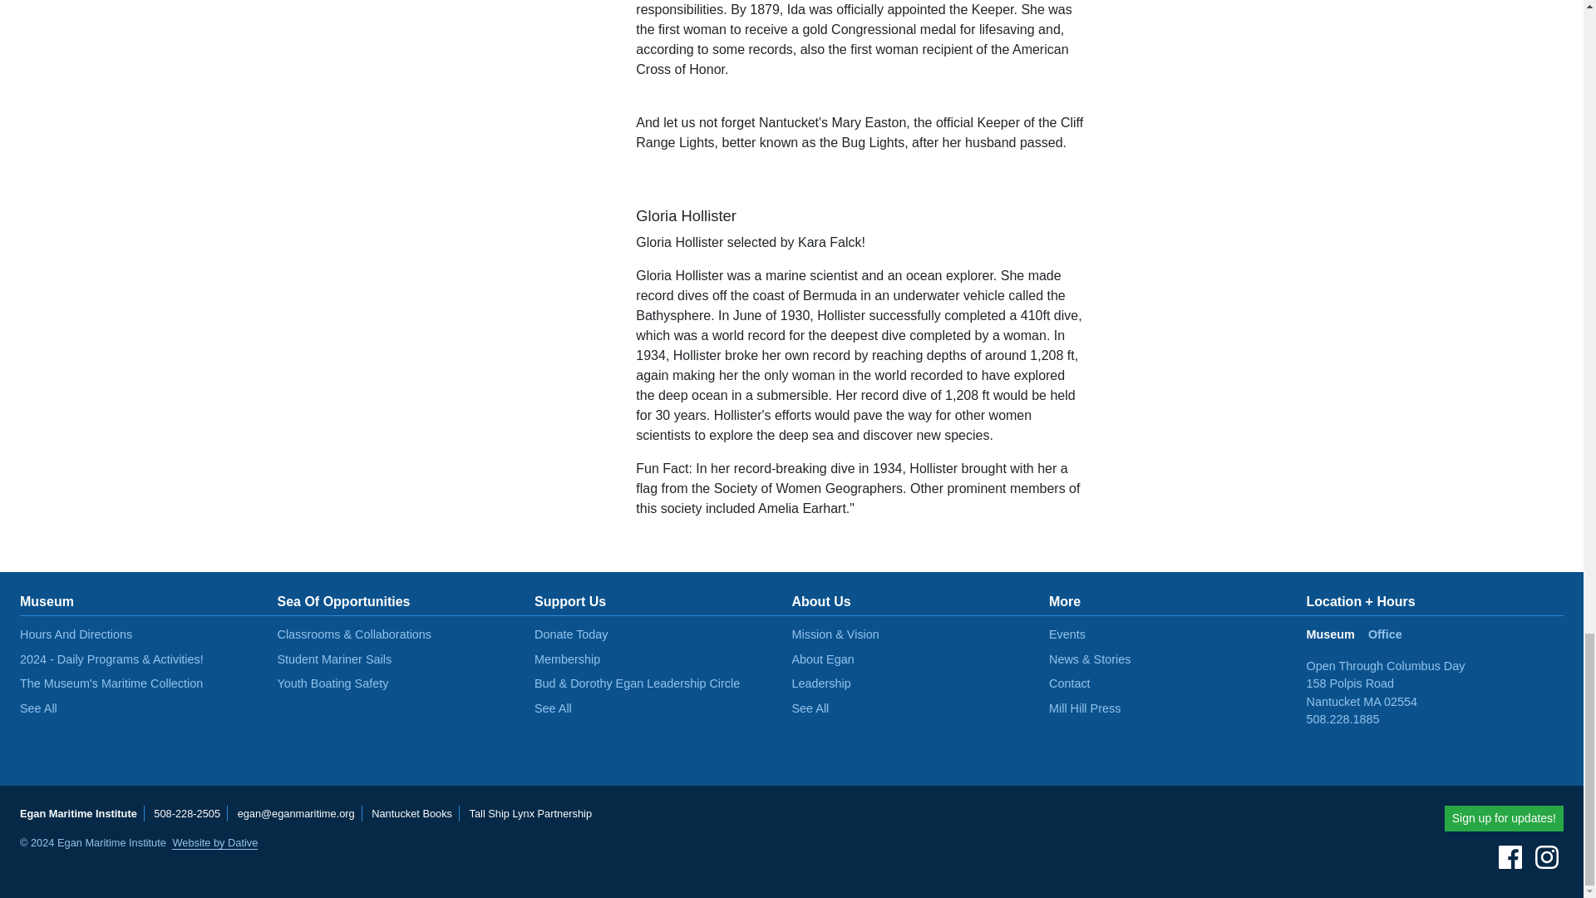 The image size is (1596, 898). Describe the element at coordinates (567, 659) in the screenshot. I see `Membership` at that location.